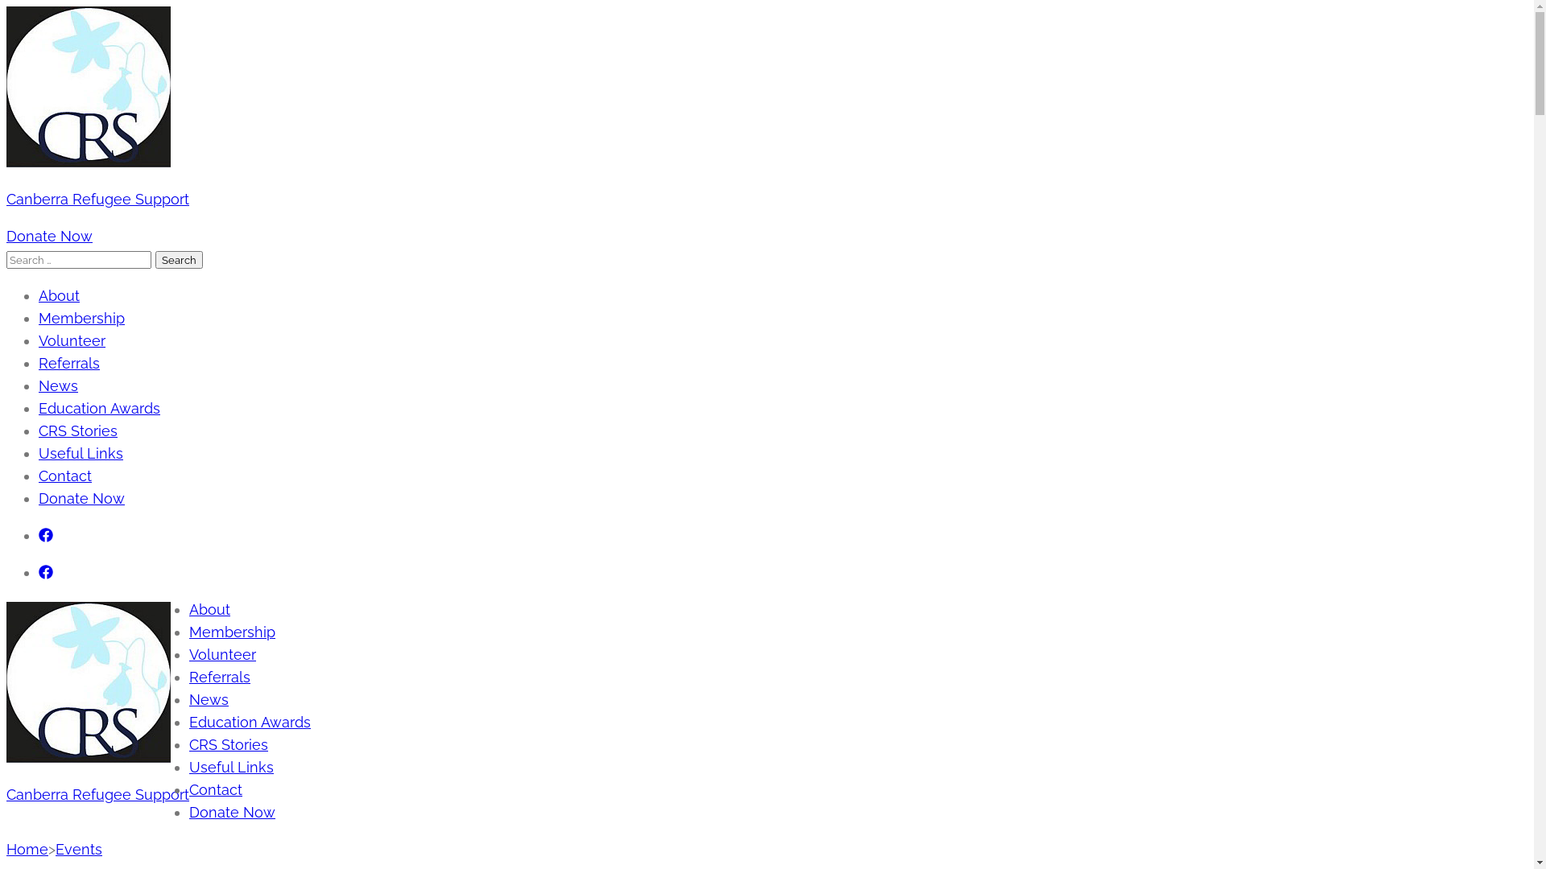 The image size is (1546, 869). What do you see at coordinates (60, 296) in the screenshot?
I see `About` at bounding box center [60, 296].